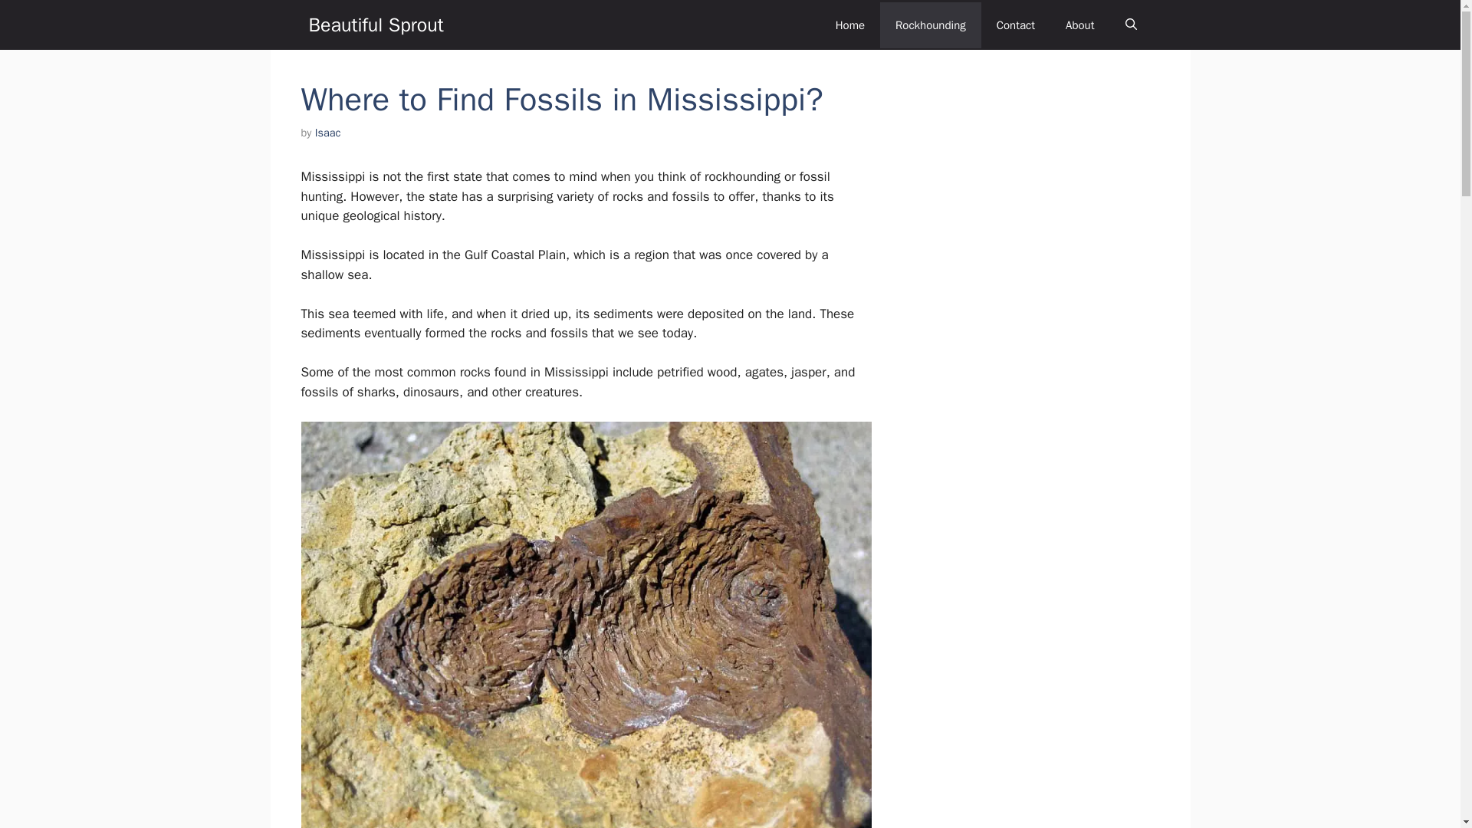 The width and height of the screenshot is (1472, 828). What do you see at coordinates (328, 133) in the screenshot?
I see `View all posts by Isaac` at bounding box center [328, 133].